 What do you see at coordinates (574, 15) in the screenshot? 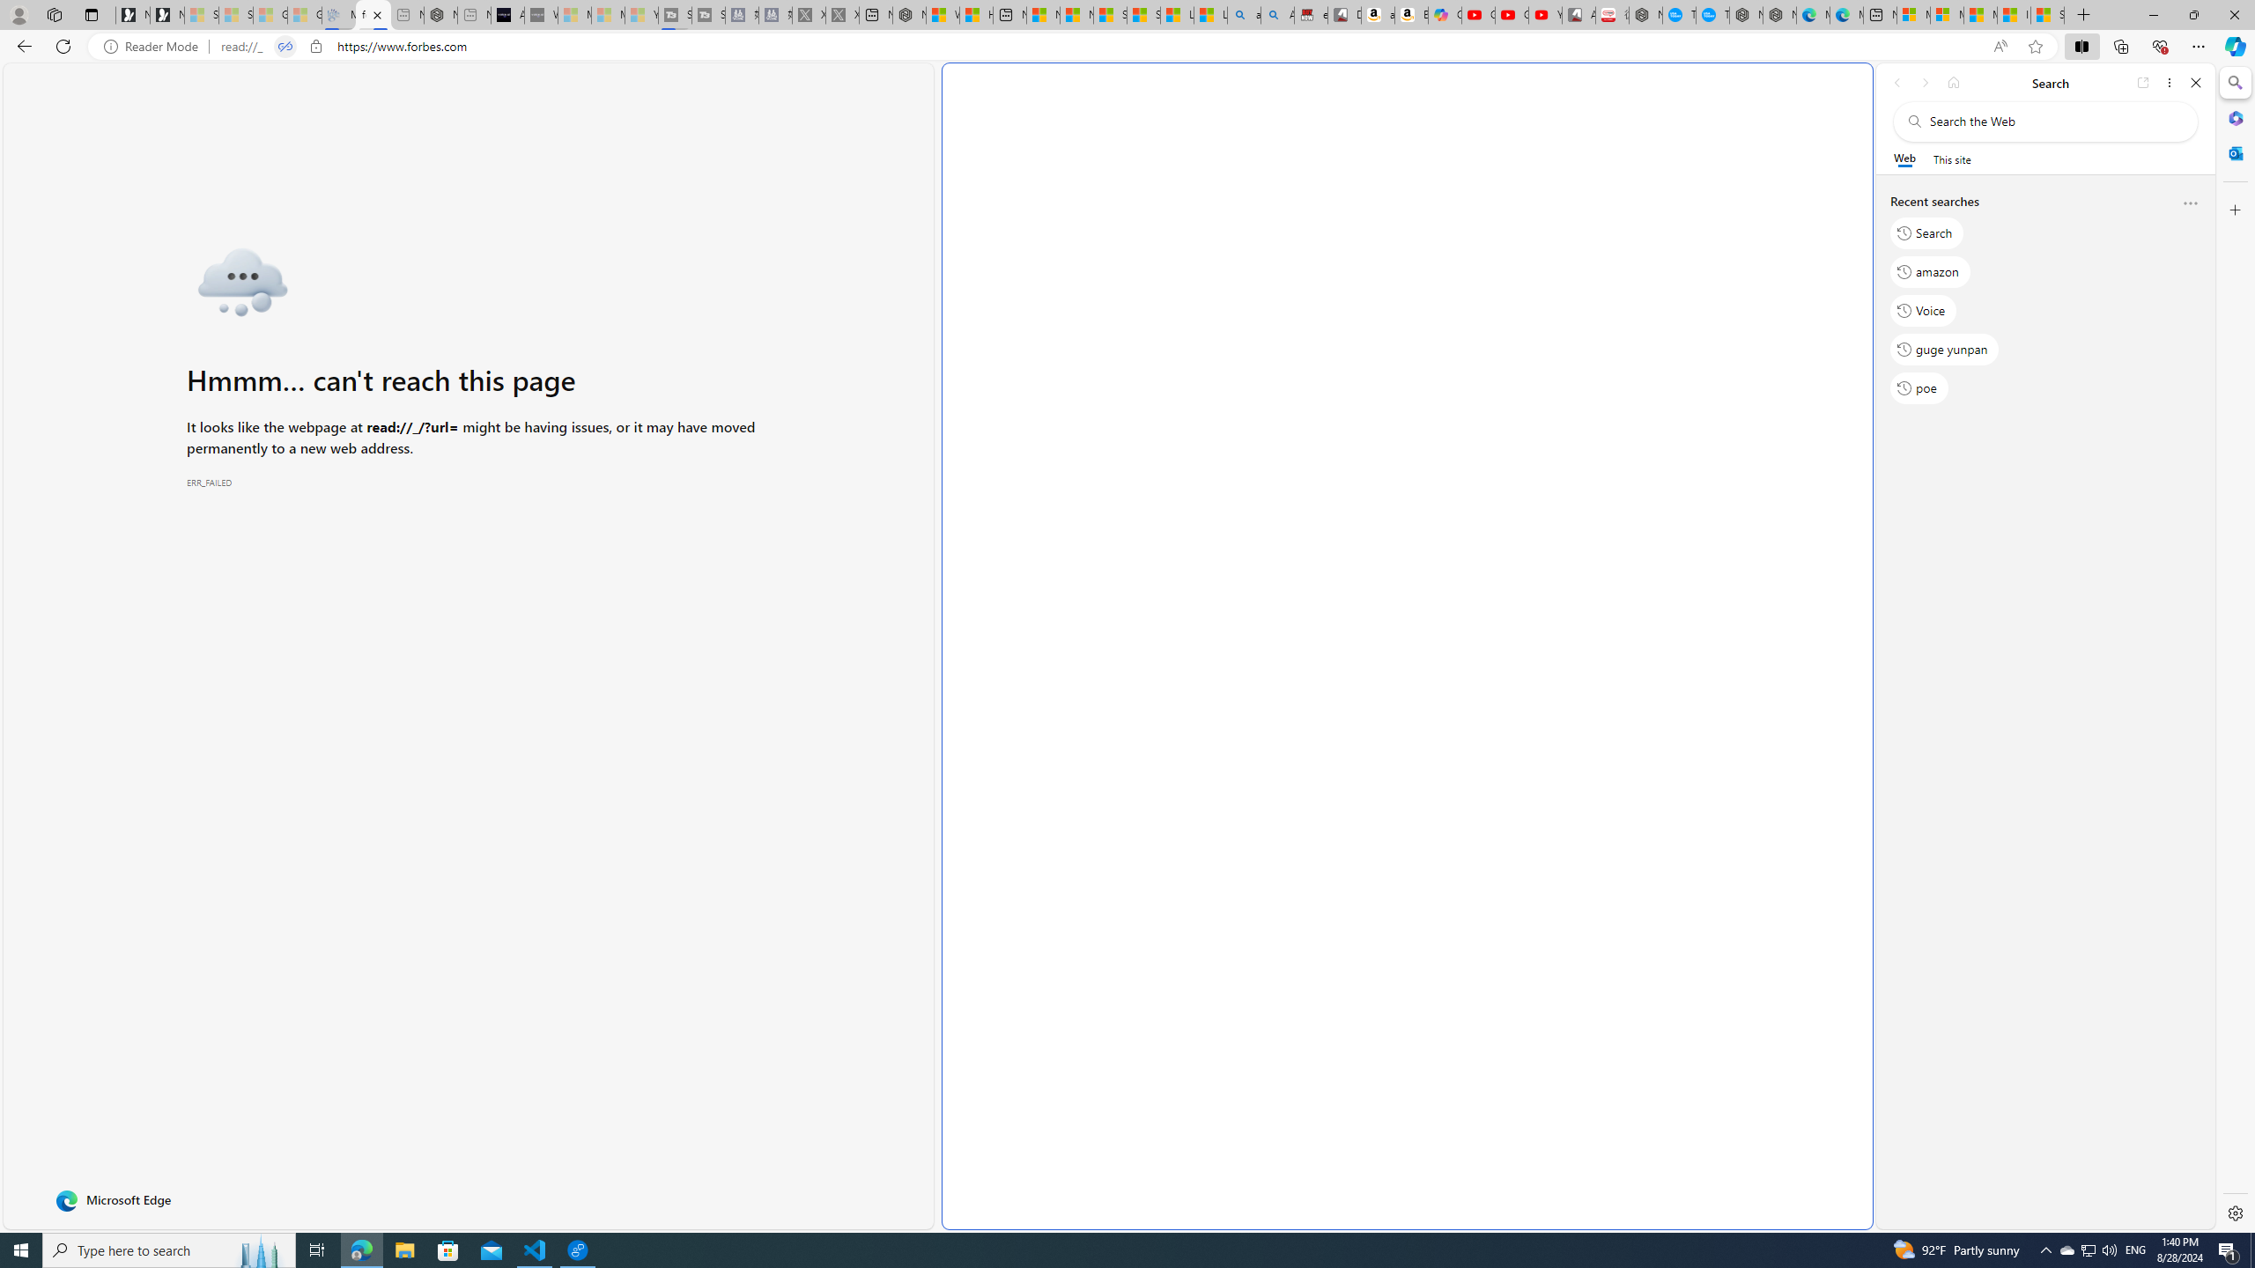
I see `Microsoft Start Sports - Sleeping` at bounding box center [574, 15].